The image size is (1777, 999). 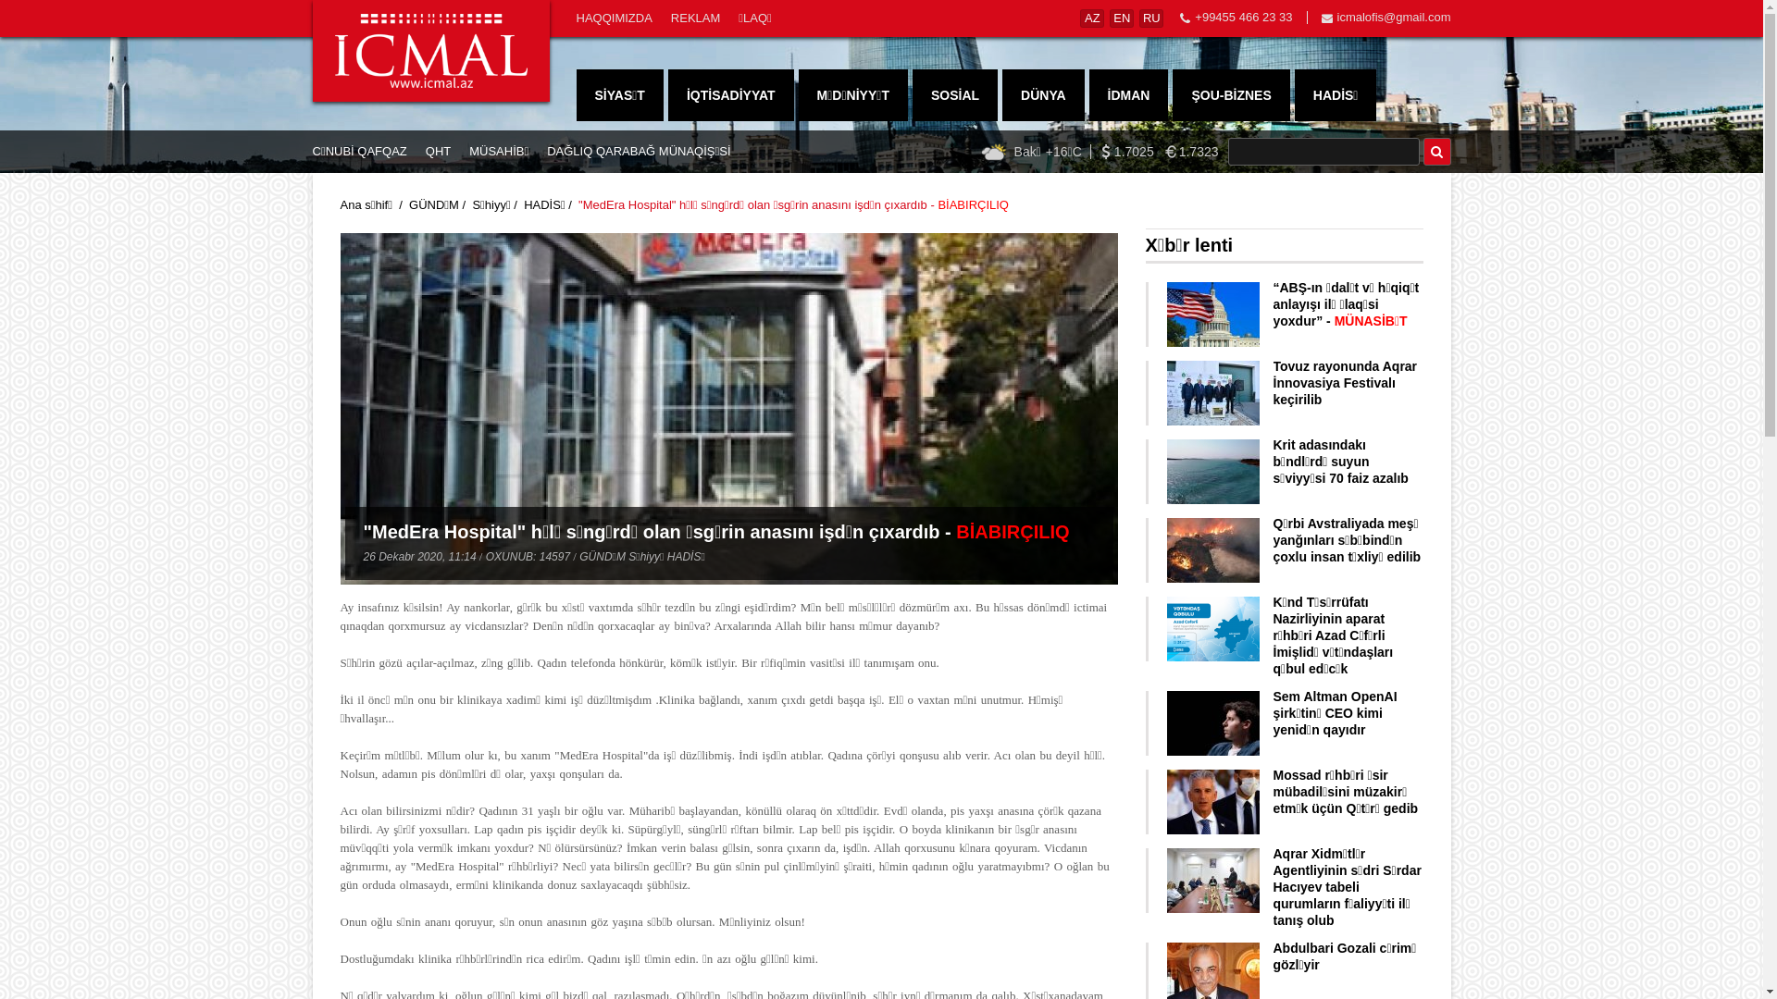 What do you see at coordinates (1151, 18) in the screenshot?
I see `RU` at bounding box center [1151, 18].